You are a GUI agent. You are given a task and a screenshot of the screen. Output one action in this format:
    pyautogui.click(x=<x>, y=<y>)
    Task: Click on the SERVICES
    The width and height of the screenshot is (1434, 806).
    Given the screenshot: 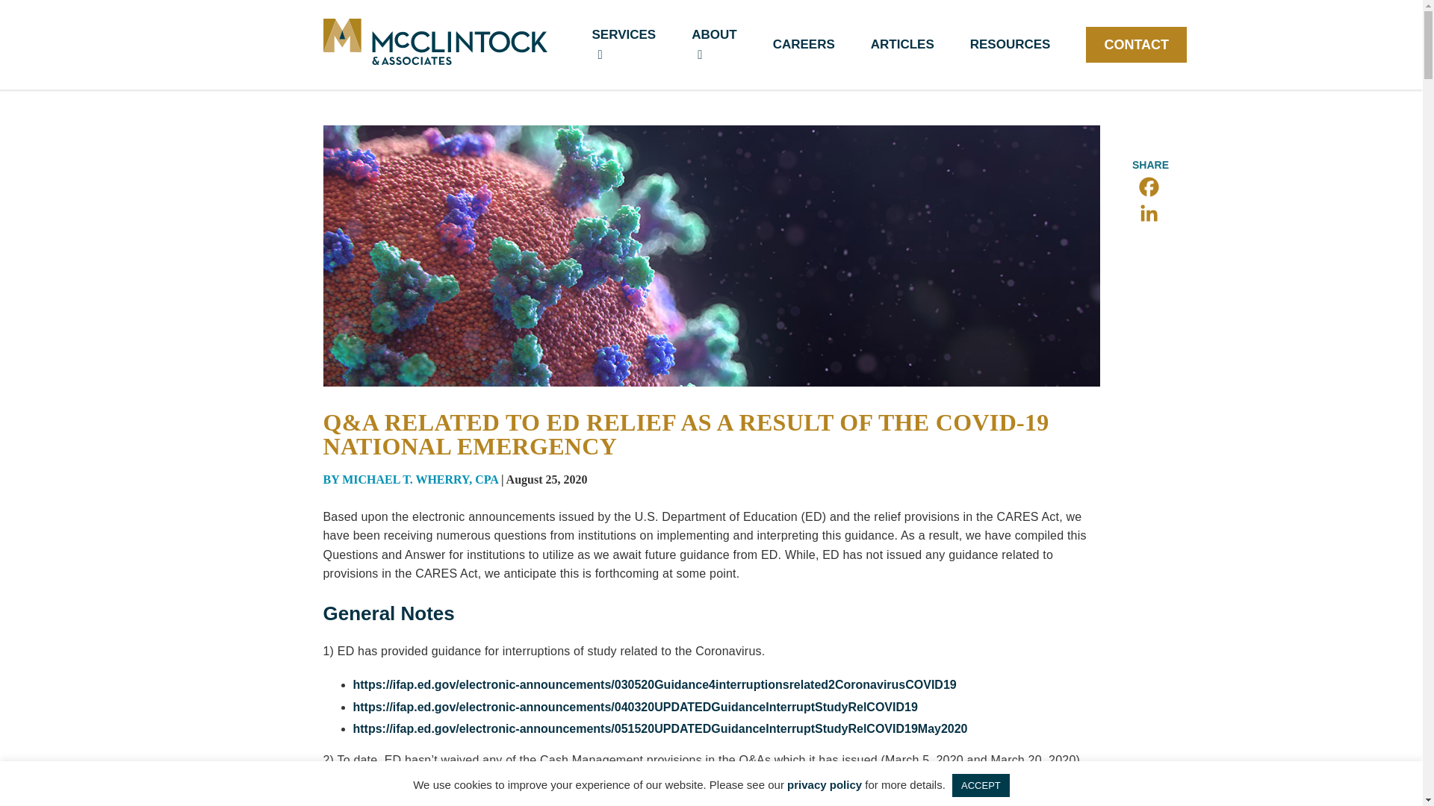 What is the action you would take?
    pyautogui.click(x=623, y=45)
    